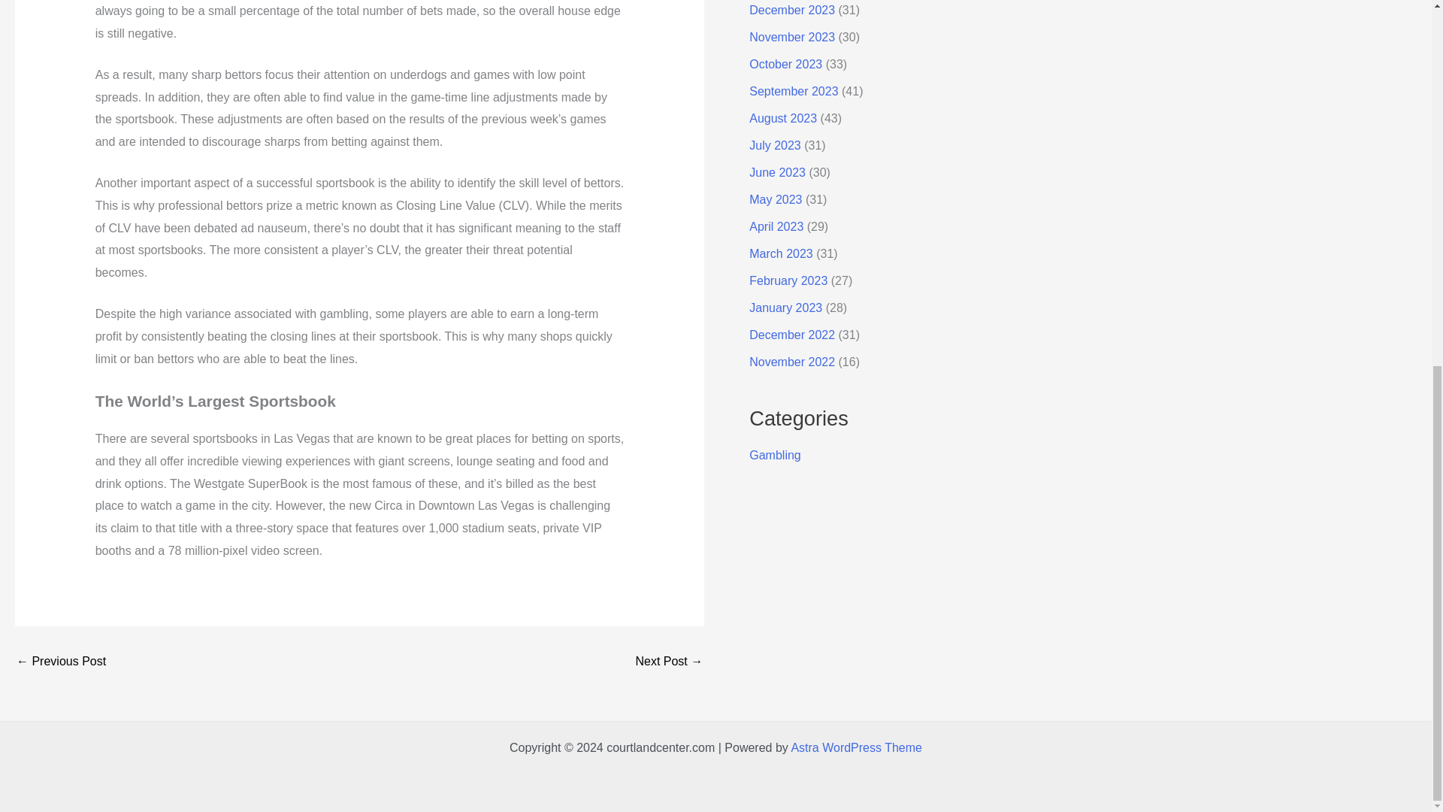 The image size is (1443, 812). What do you see at coordinates (776, 200) in the screenshot?
I see `May 2023` at bounding box center [776, 200].